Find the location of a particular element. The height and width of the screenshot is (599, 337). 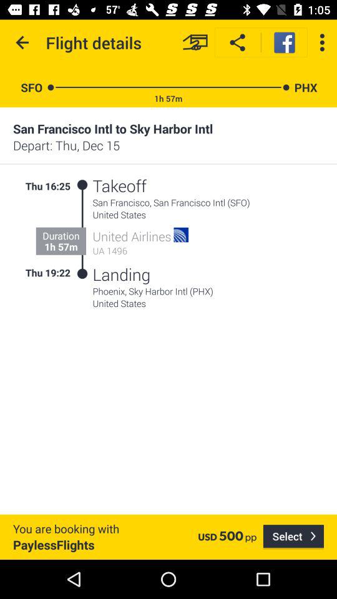

launch the icon to the right of duration item is located at coordinates (82, 230).